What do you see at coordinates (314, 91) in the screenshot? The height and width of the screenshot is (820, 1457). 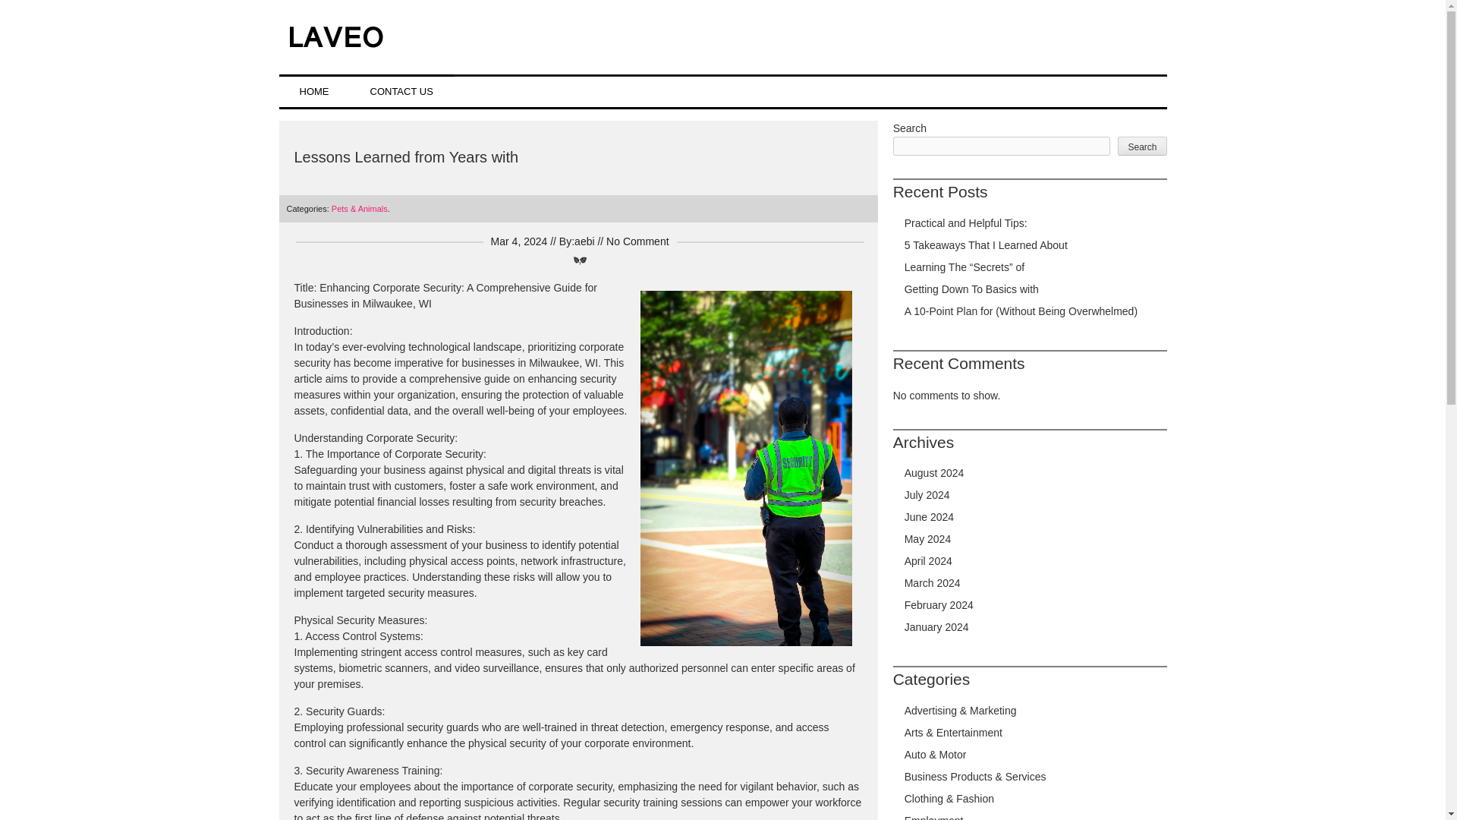 I see `HOME` at bounding box center [314, 91].